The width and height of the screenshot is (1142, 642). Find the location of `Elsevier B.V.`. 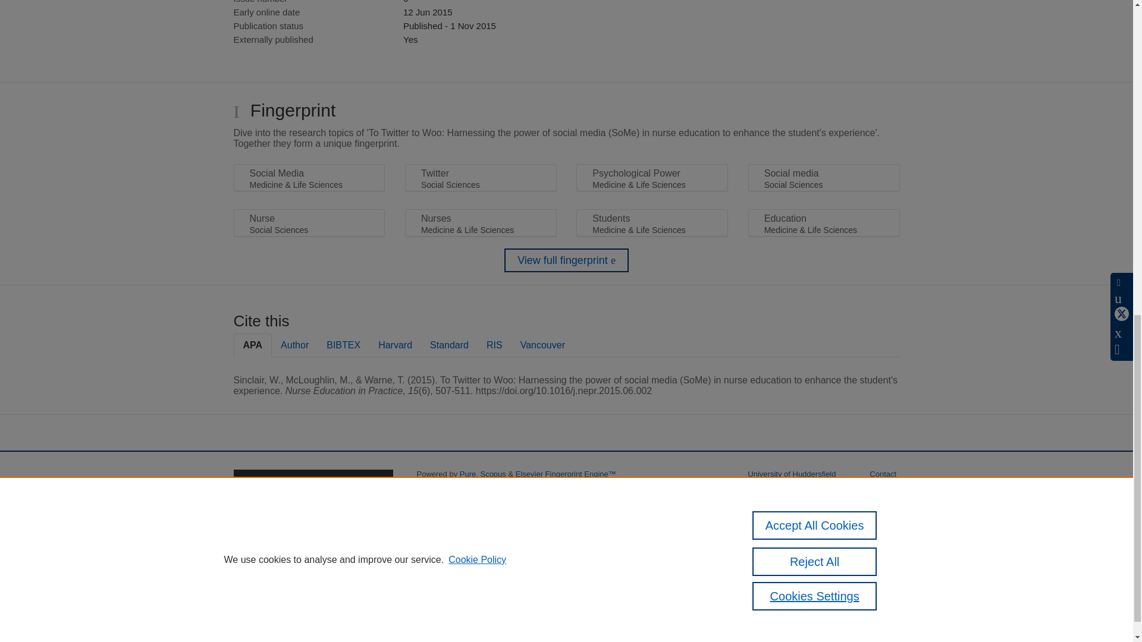

Elsevier B.V. is located at coordinates (579, 490).